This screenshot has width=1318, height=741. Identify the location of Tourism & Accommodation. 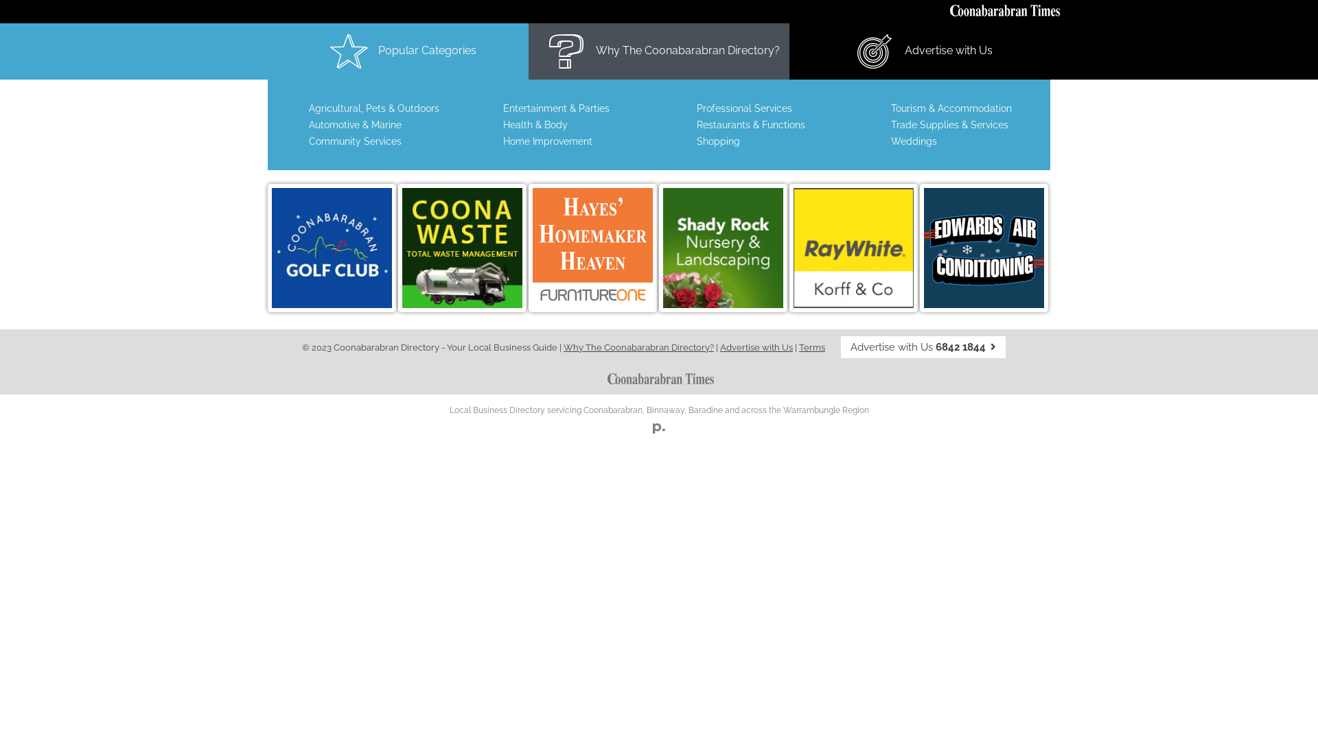
(951, 108).